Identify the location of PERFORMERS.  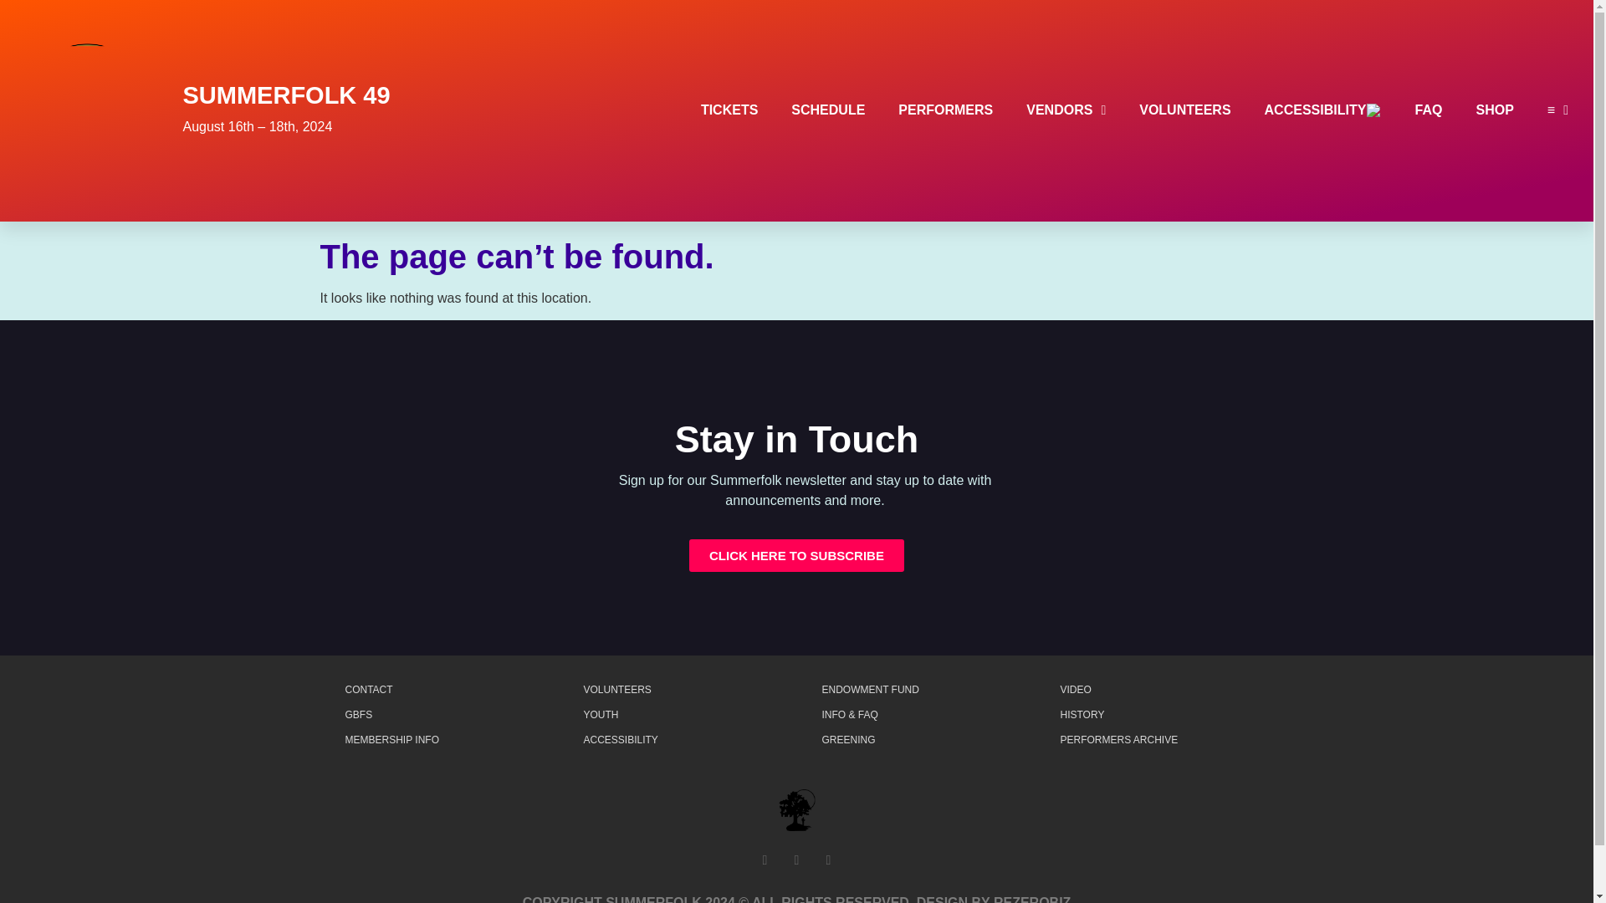
(945, 110).